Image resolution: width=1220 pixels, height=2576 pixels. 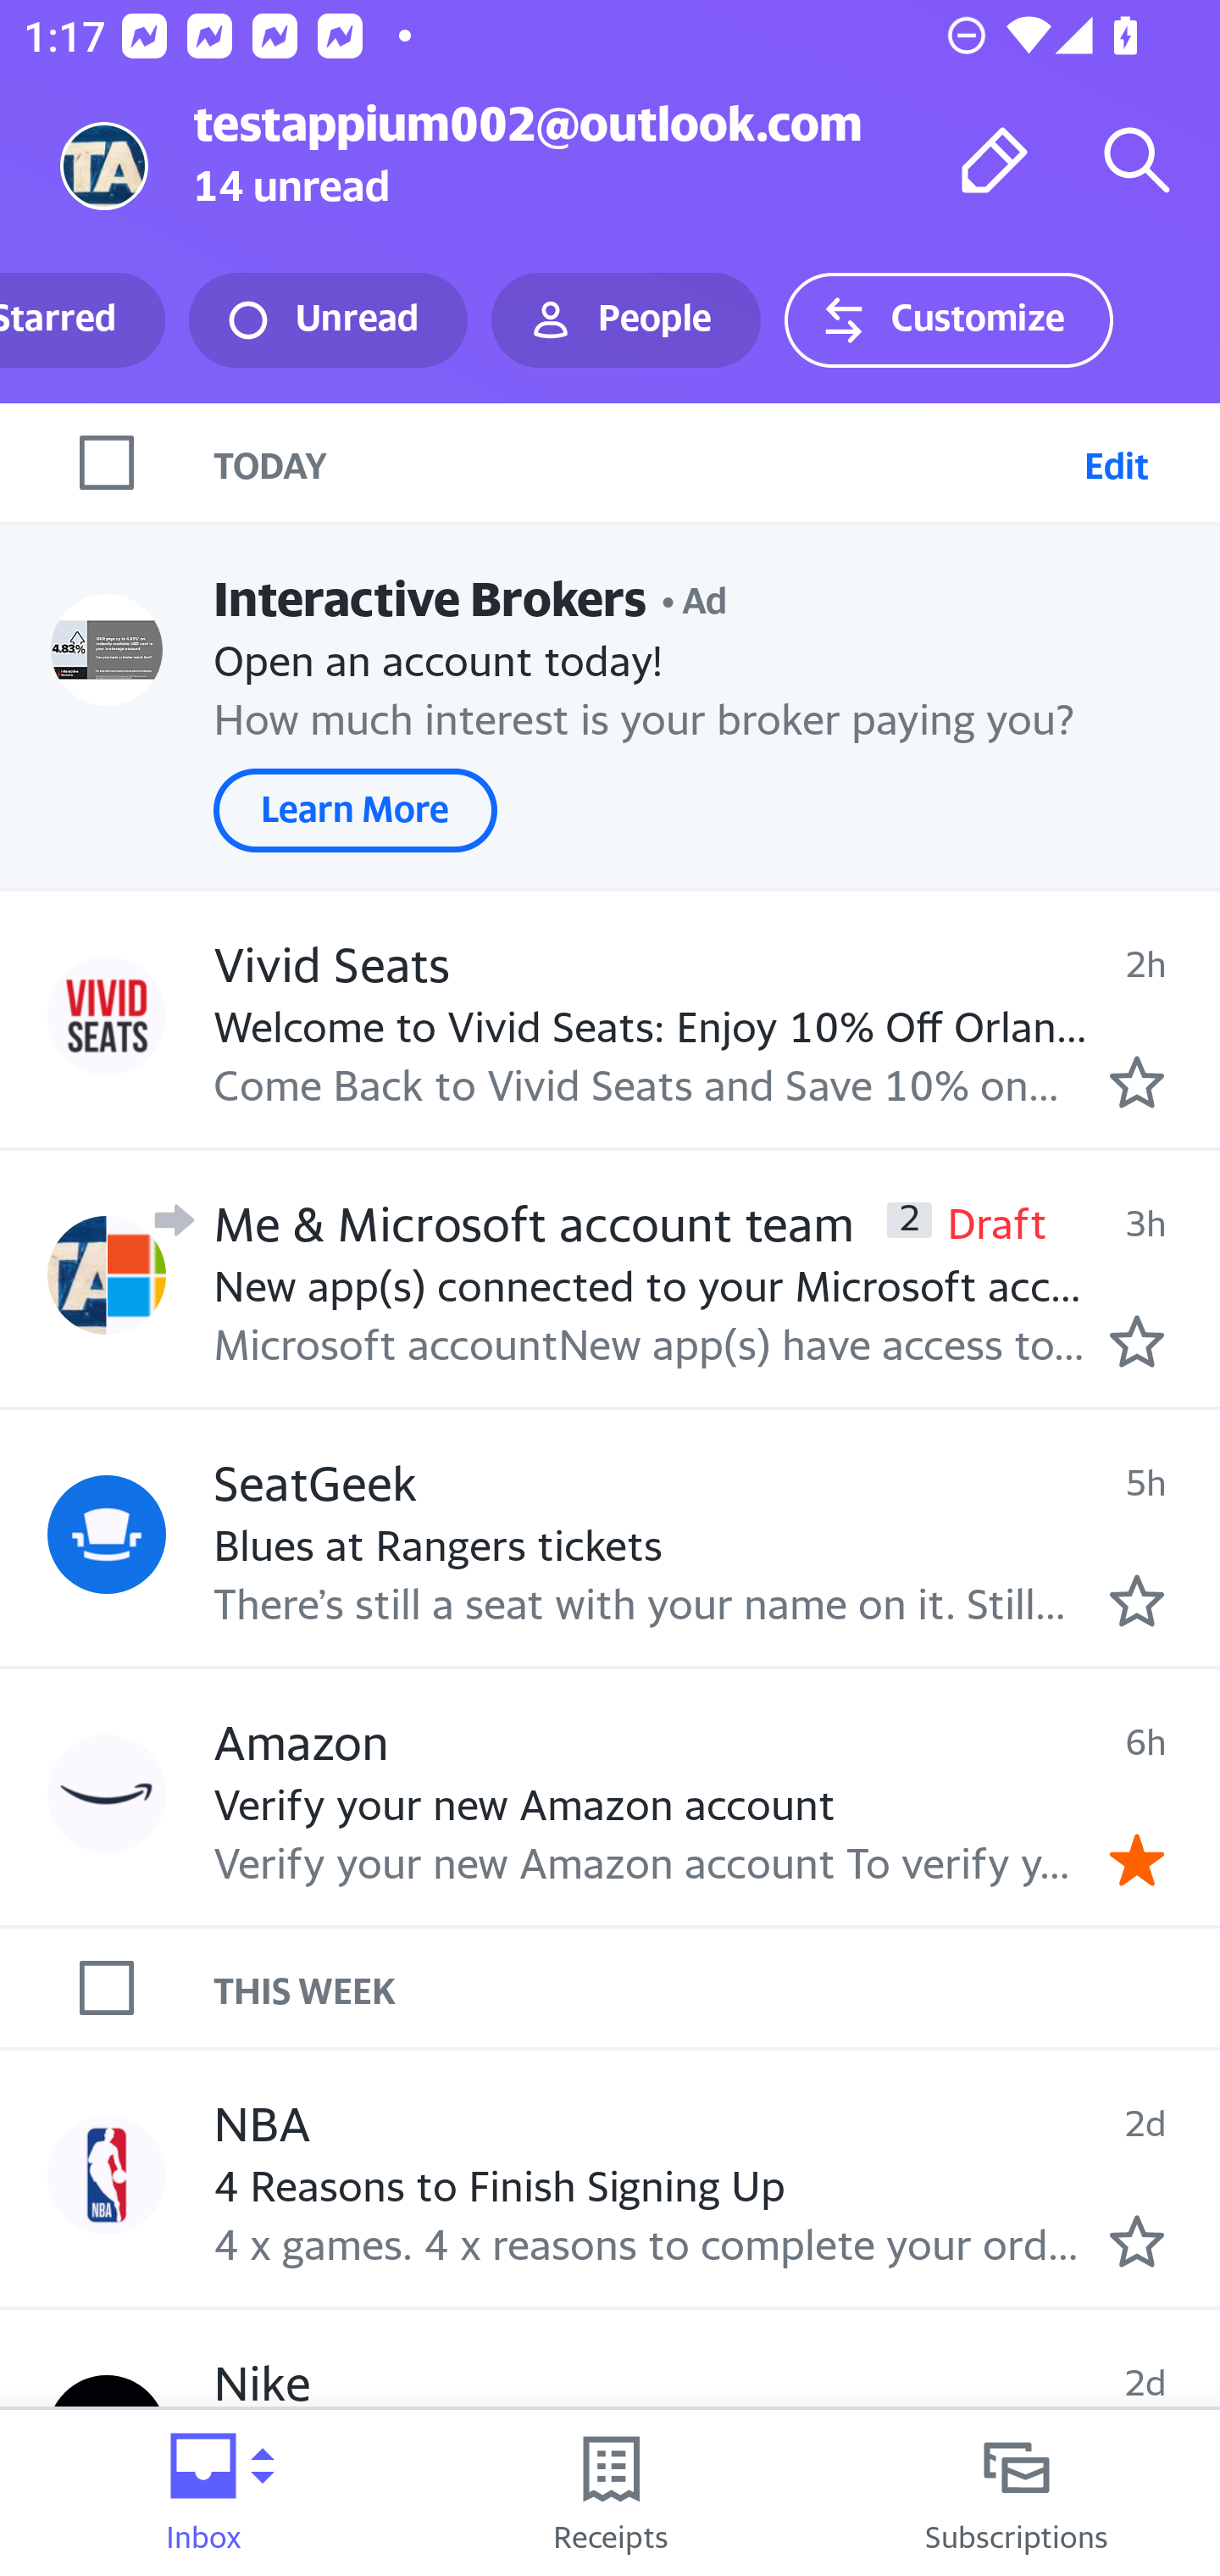 What do you see at coordinates (1137, 1083) in the screenshot?
I see `Mark as starred.` at bounding box center [1137, 1083].